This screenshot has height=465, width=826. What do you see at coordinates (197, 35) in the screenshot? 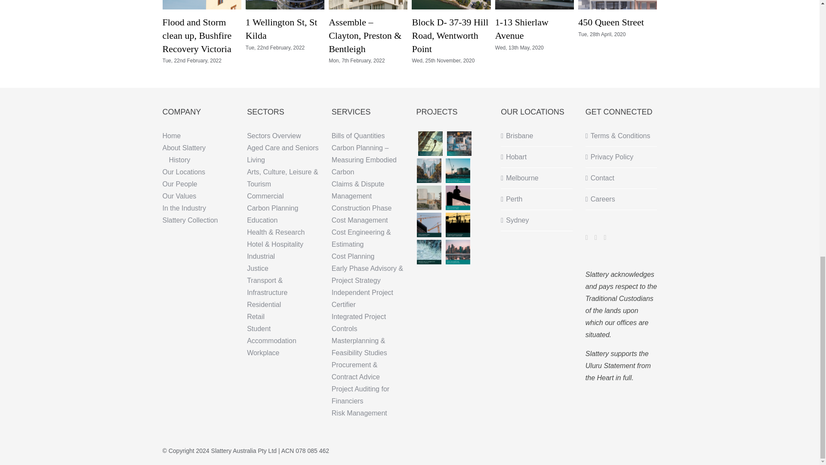
I see `Flood and Storm clean up, Bushfire Recovery Victoria` at bounding box center [197, 35].